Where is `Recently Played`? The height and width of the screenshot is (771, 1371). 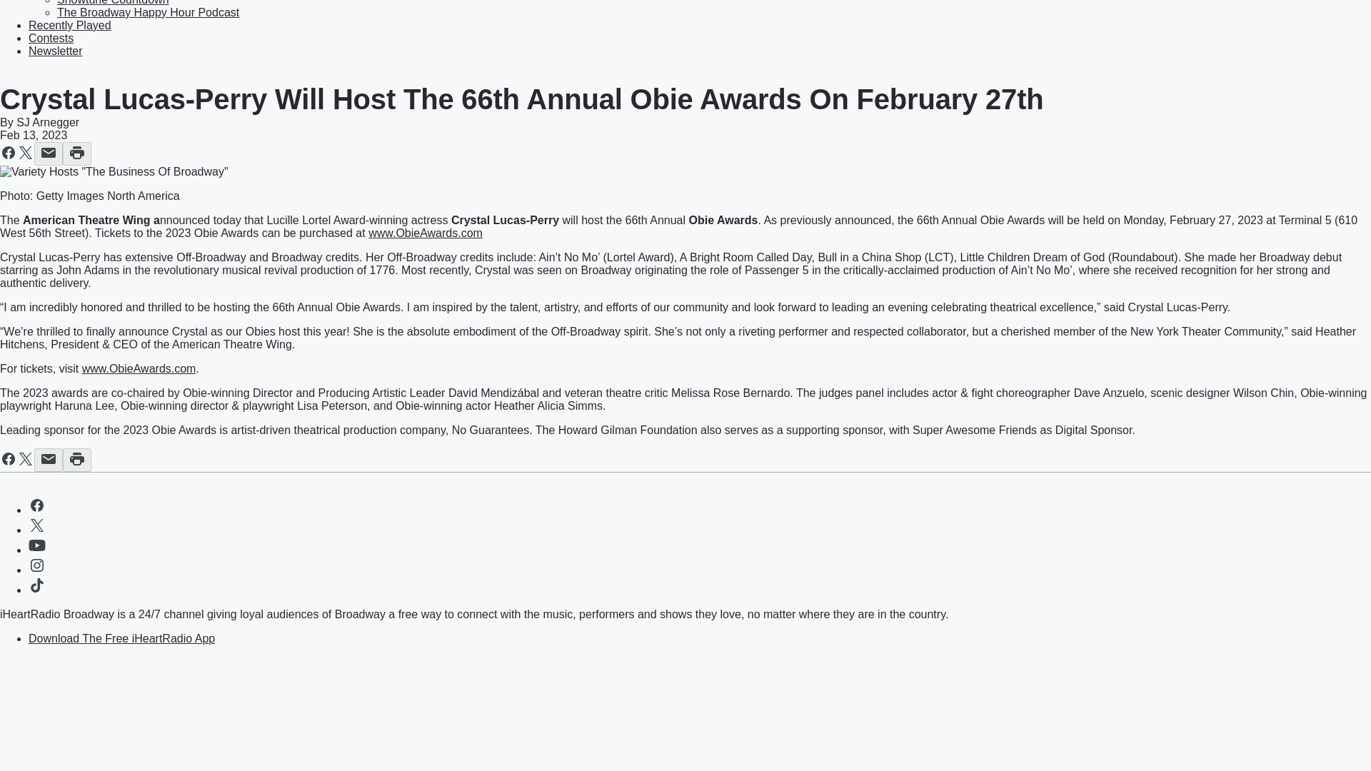
Recently Played is located at coordinates (70, 26).